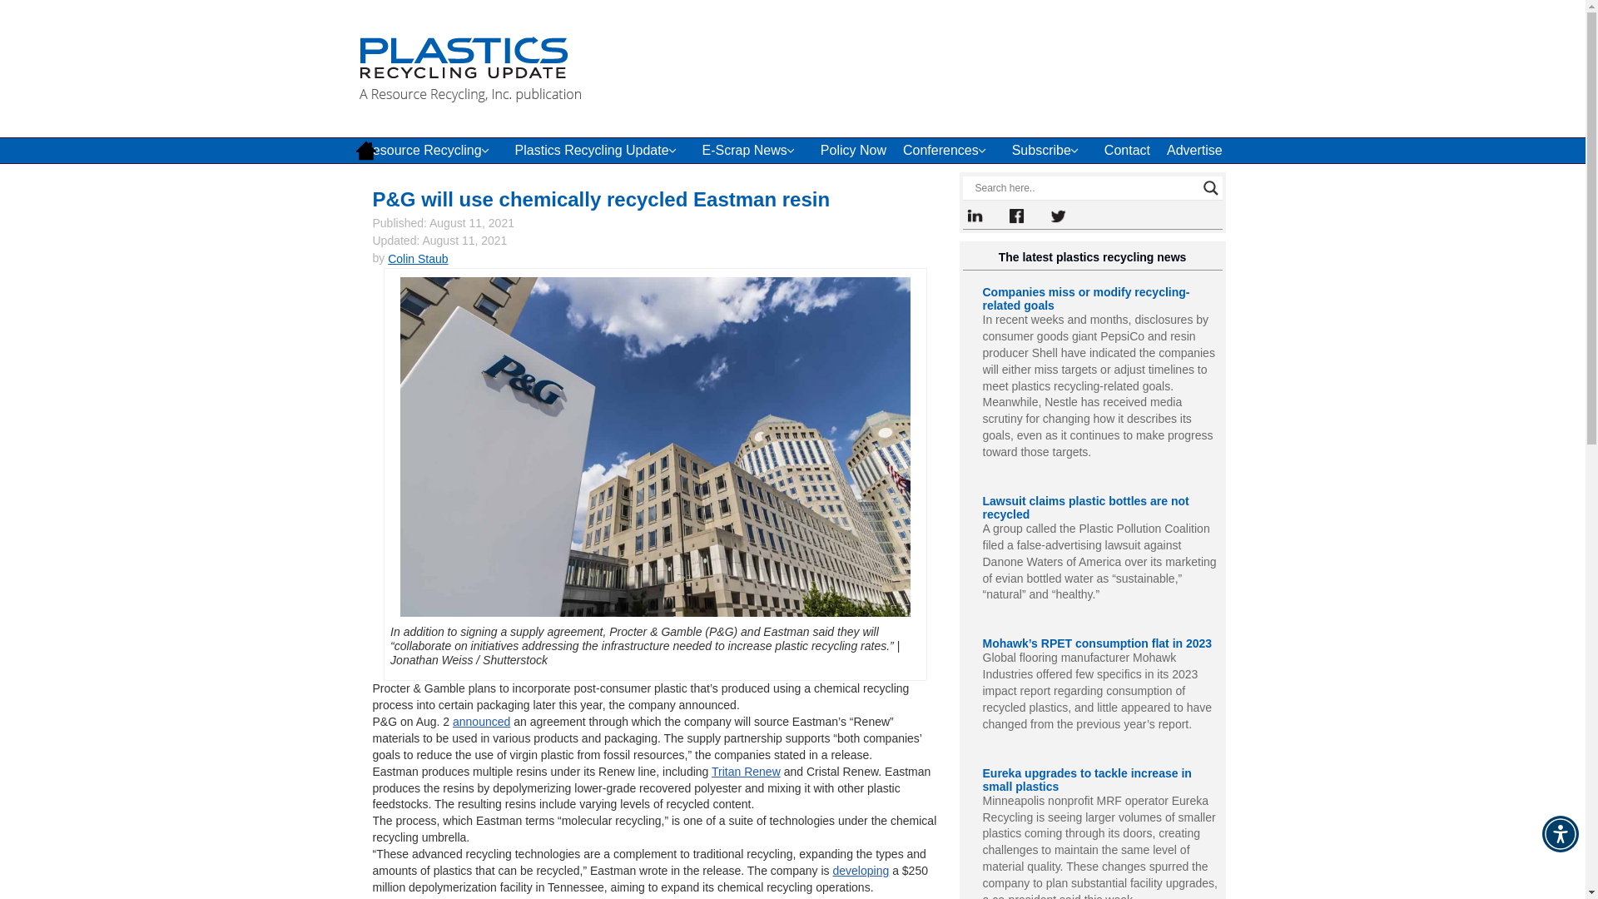 The image size is (1598, 899). Describe the element at coordinates (1127, 150) in the screenshot. I see `Contact` at that location.